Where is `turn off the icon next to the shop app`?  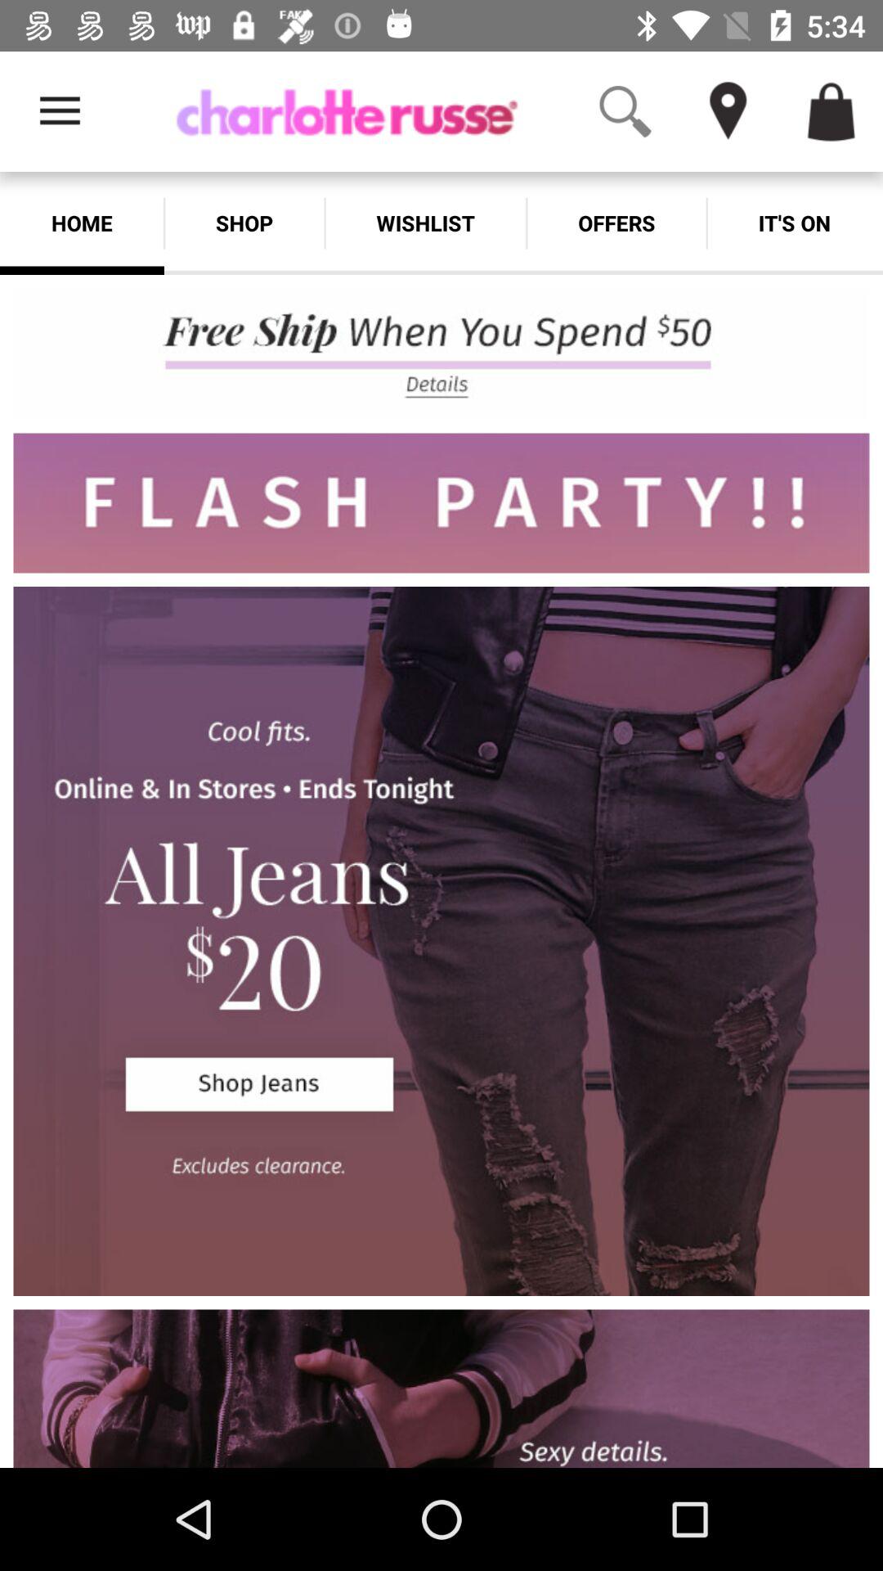
turn off the icon next to the shop app is located at coordinates (425, 223).